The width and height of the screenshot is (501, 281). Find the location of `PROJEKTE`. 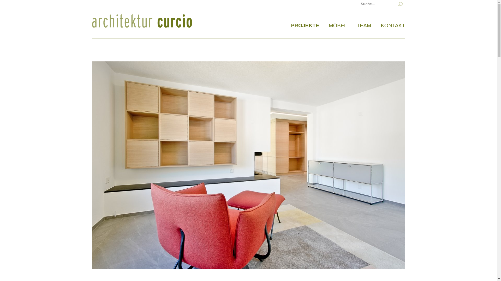

PROJEKTE is located at coordinates (305, 25).